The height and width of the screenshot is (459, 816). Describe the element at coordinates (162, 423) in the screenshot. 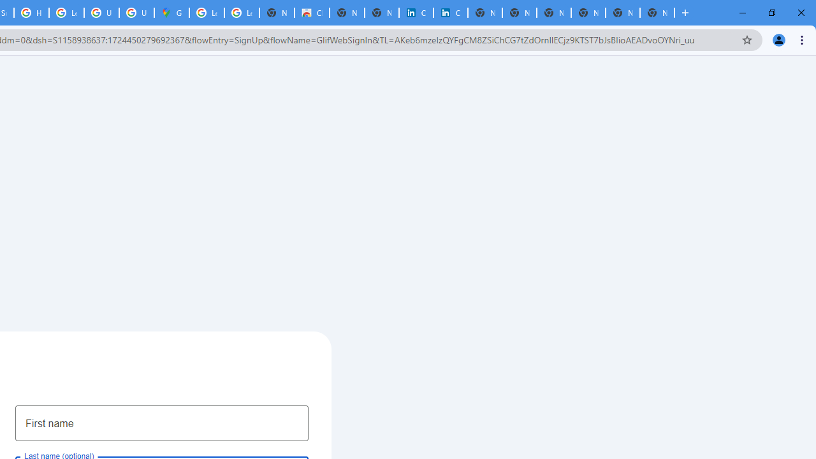

I see `First name` at that location.